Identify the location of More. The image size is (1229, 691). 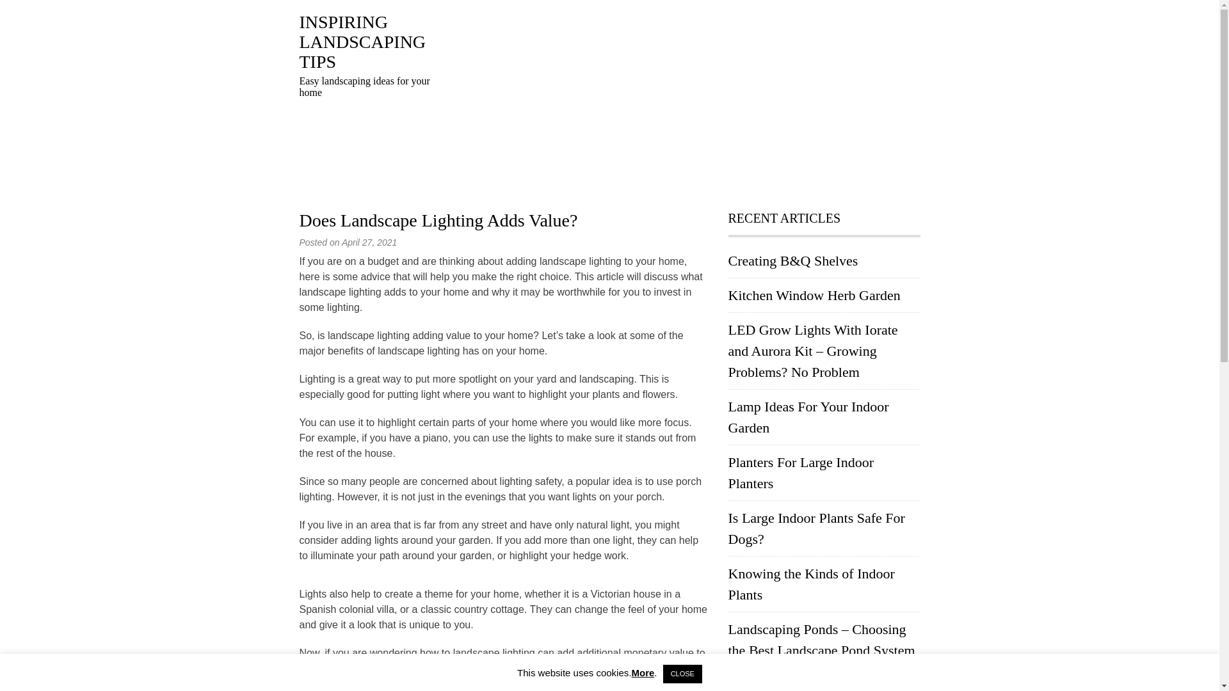
(643, 672).